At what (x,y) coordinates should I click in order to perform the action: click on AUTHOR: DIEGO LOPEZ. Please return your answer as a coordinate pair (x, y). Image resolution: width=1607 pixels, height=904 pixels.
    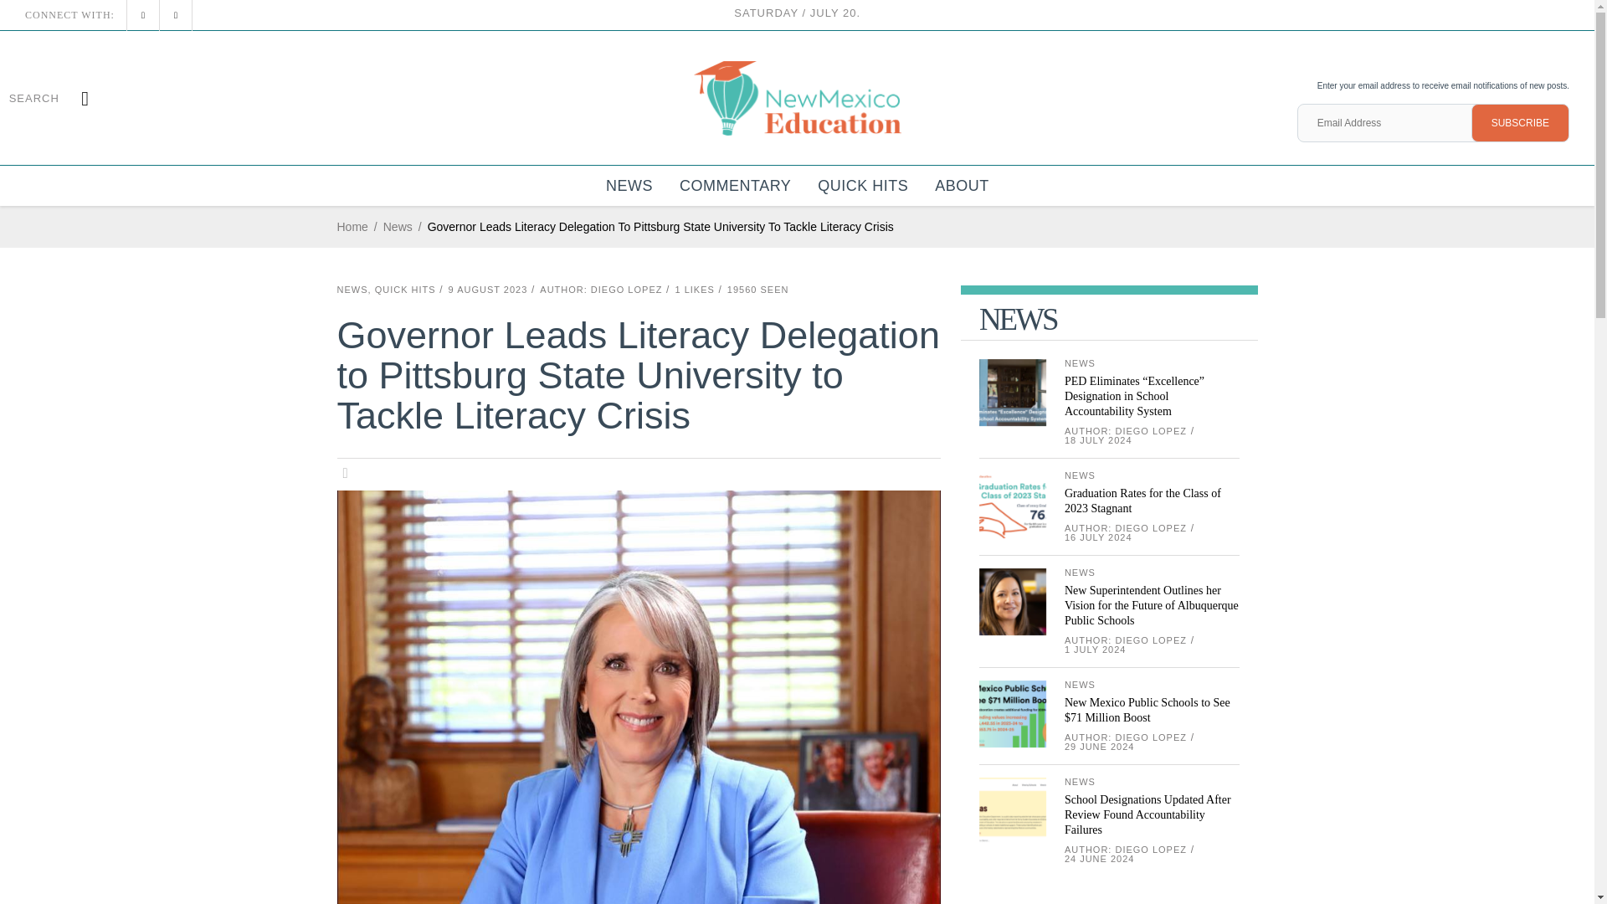
    Looking at the image, I should click on (601, 290).